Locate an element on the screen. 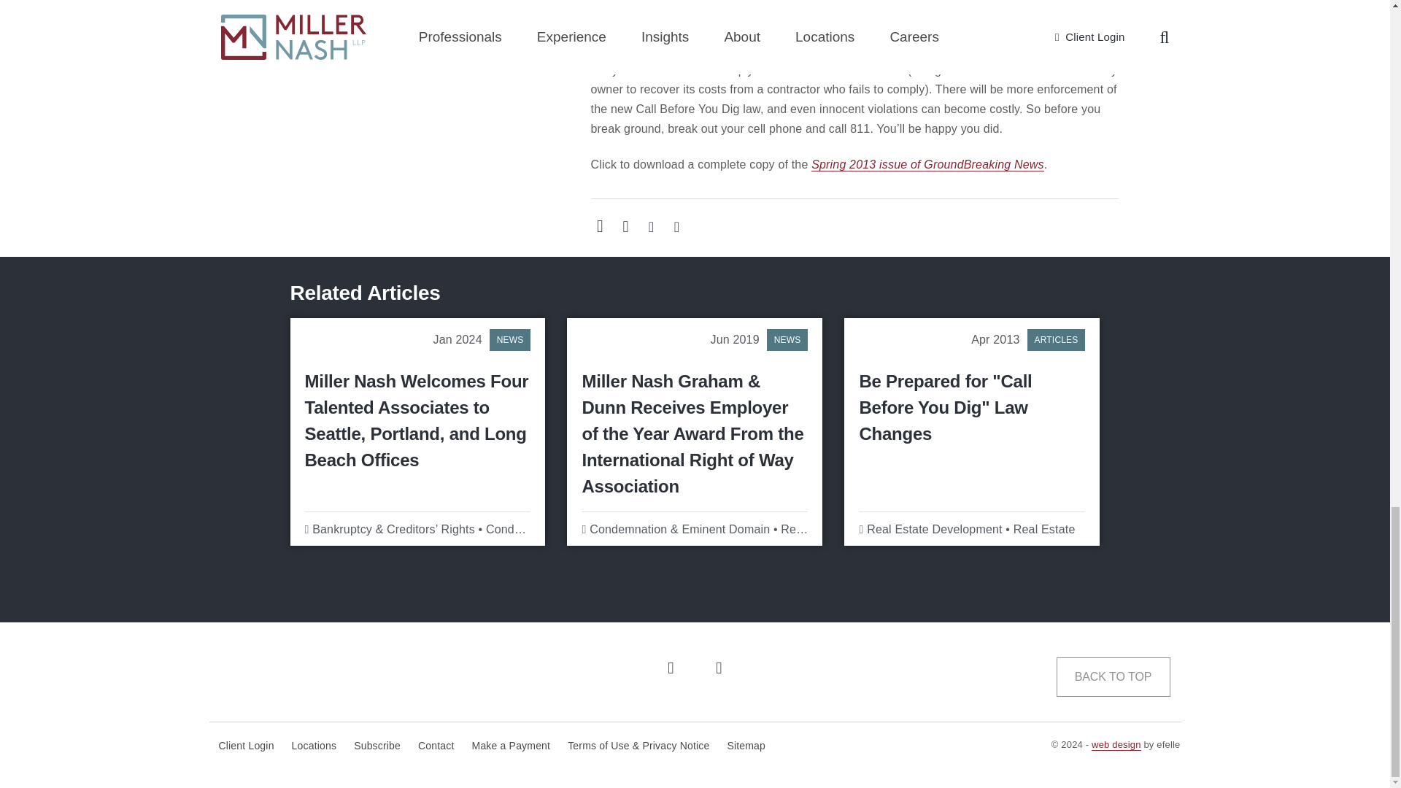 Image resolution: width=1401 pixels, height=788 pixels. More Sharing Options is located at coordinates (625, 226).